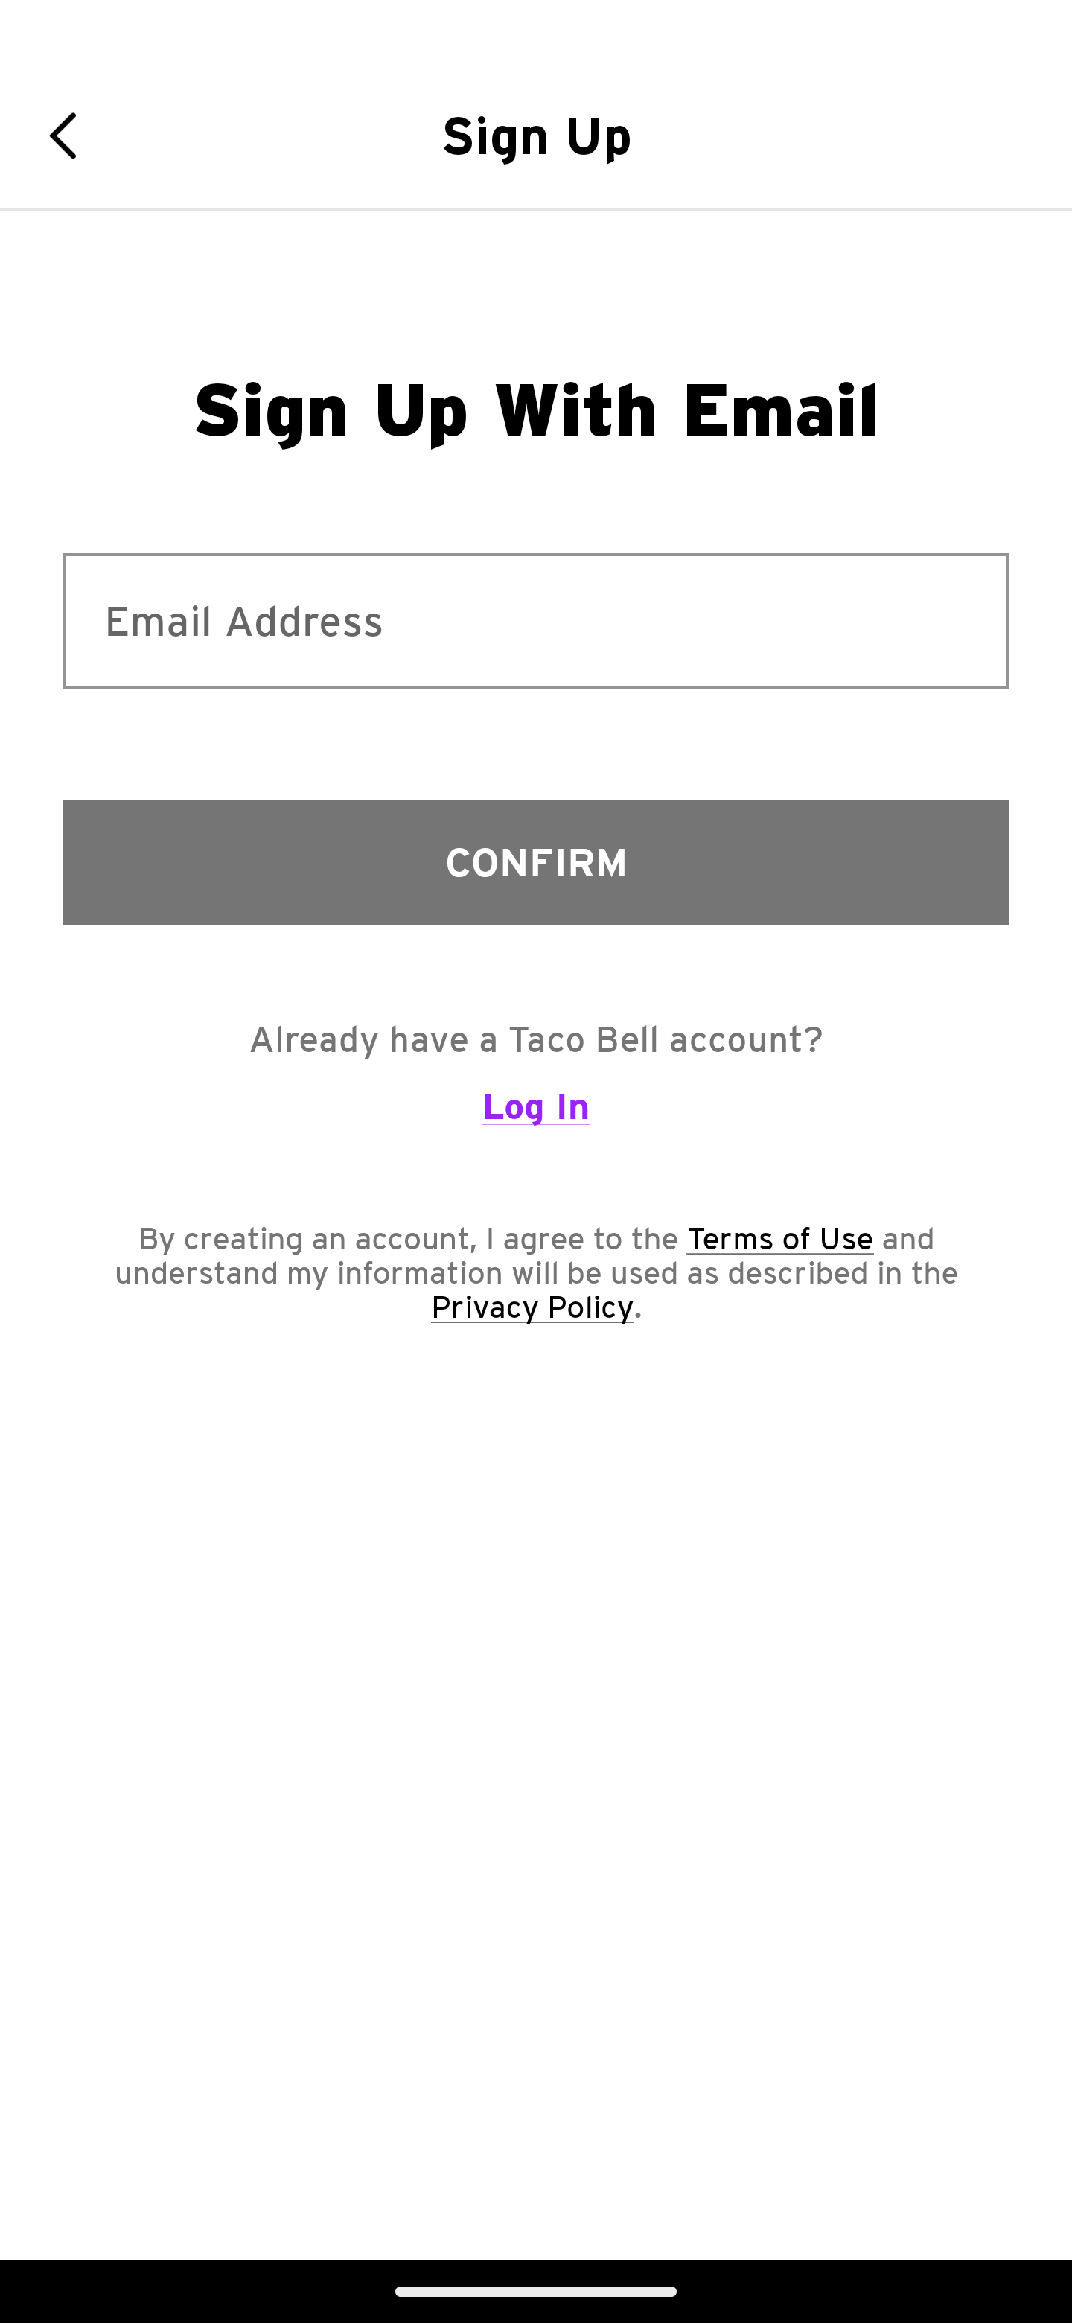 The height and width of the screenshot is (2323, 1072). What do you see at coordinates (73, 136) in the screenshot?
I see `Navigate up` at bounding box center [73, 136].